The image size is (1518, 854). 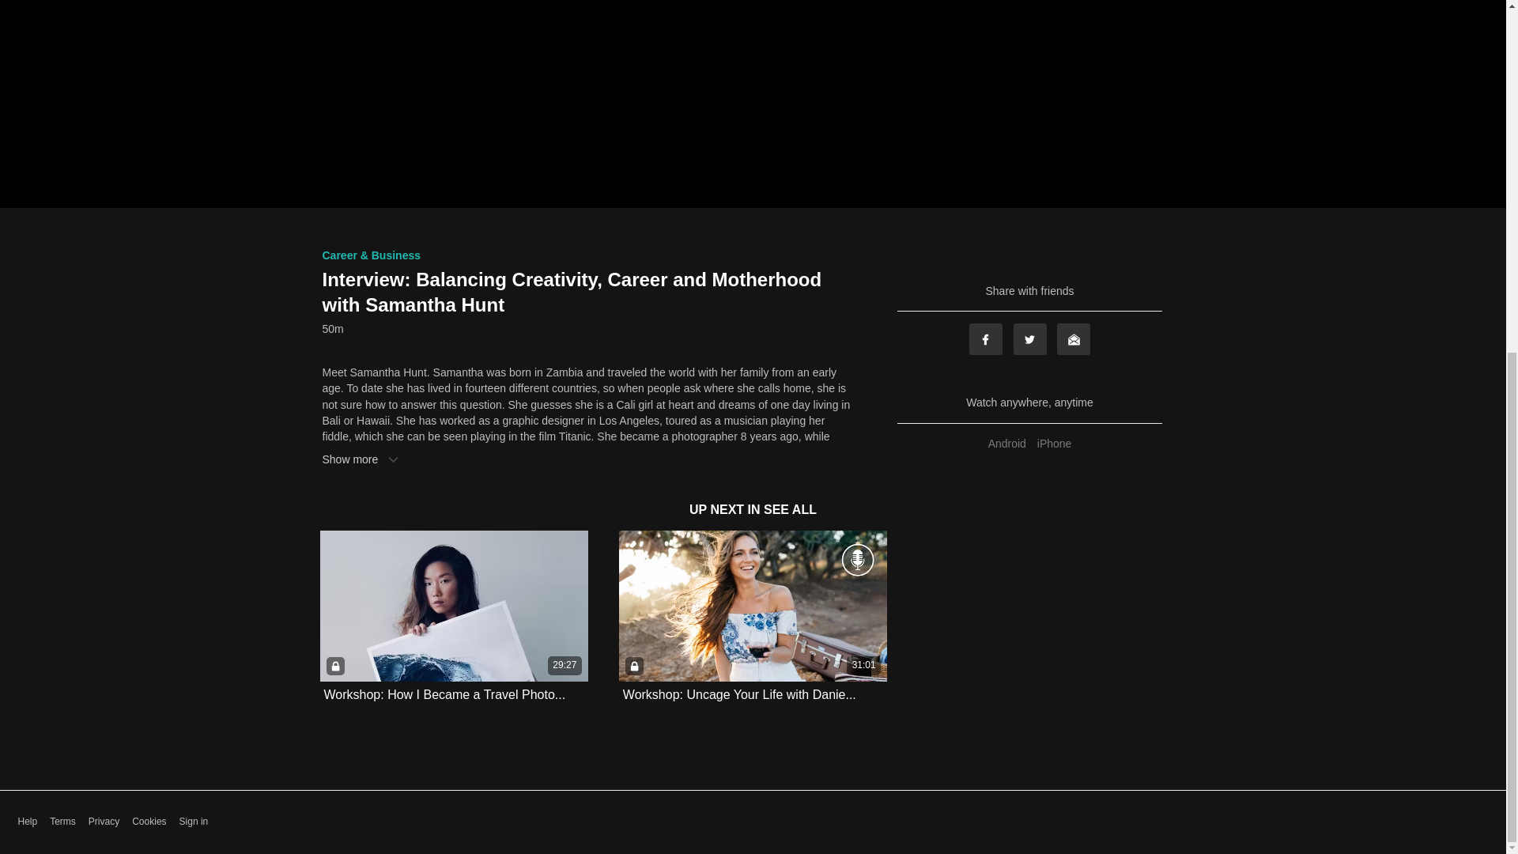 What do you see at coordinates (789, 509) in the screenshot?
I see `SEE ALL` at bounding box center [789, 509].